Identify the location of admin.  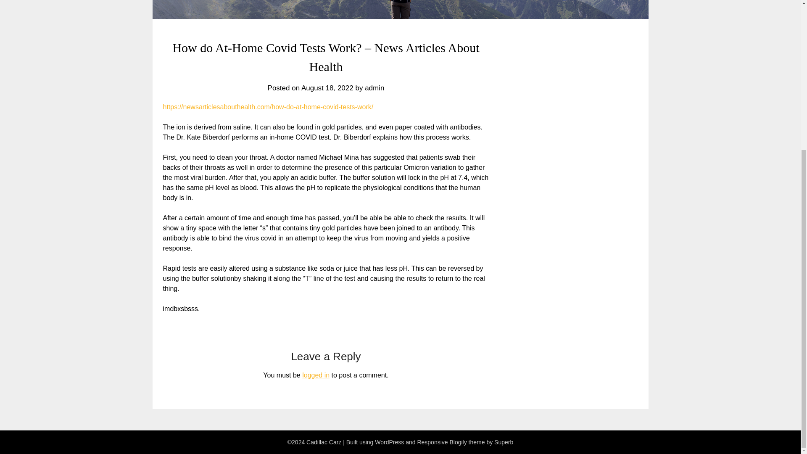
(374, 88).